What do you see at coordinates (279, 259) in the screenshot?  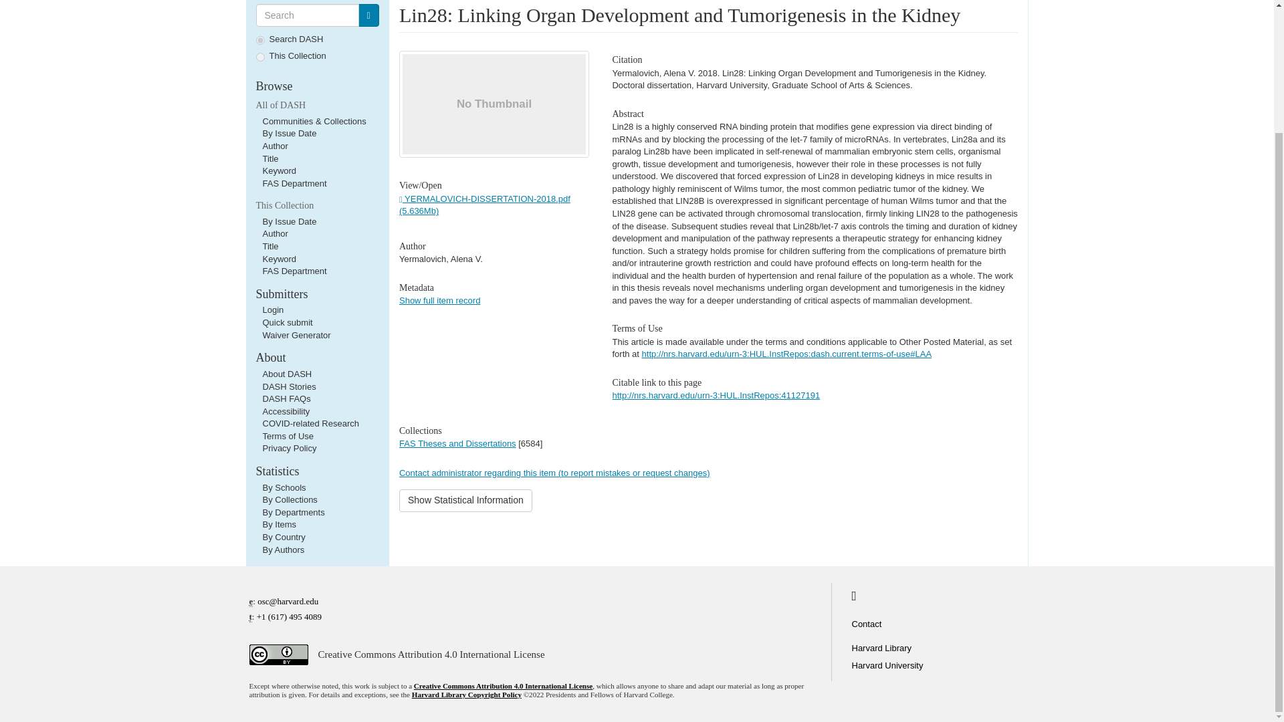 I see `Keyword` at bounding box center [279, 259].